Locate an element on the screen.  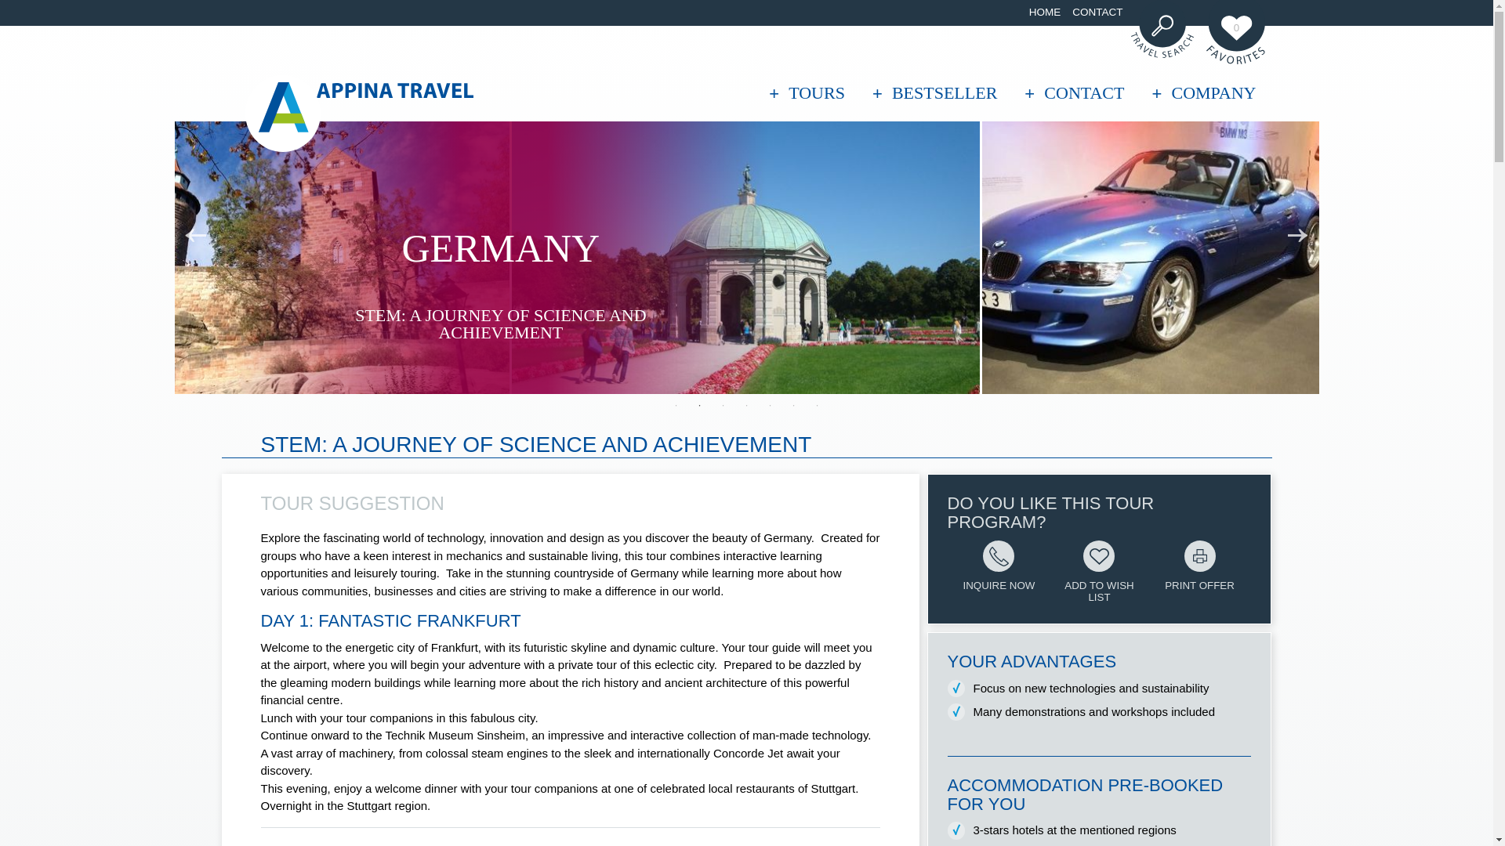
CONTACT is located at coordinates (1097, 13).